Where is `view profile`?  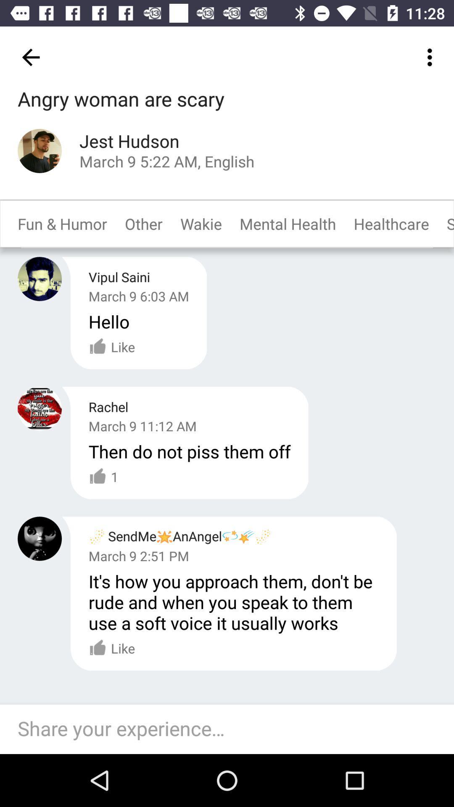
view profile is located at coordinates (40, 409).